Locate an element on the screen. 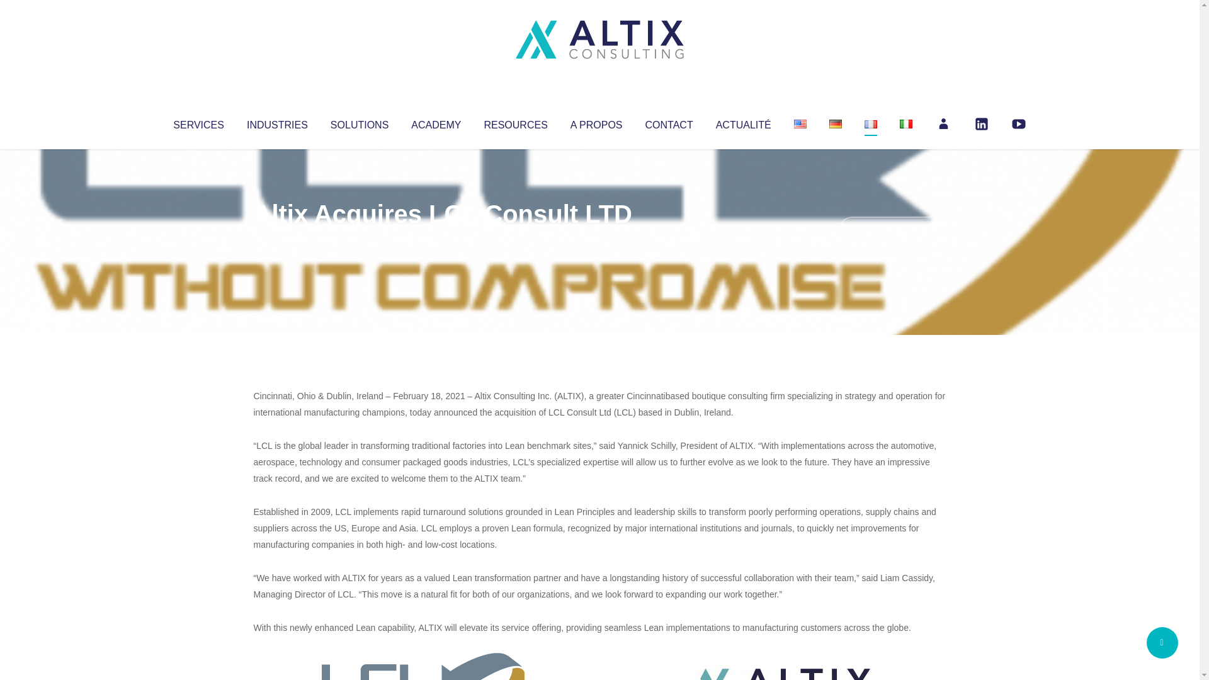 The image size is (1209, 680). SERVICES is located at coordinates (198, 122).